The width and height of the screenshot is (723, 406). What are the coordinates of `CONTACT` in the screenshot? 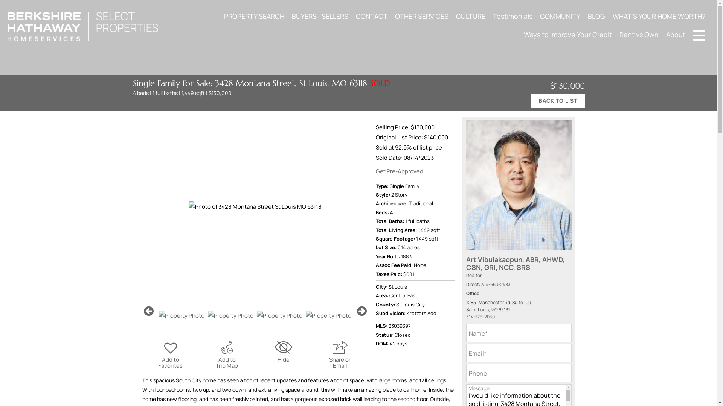 It's located at (371, 16).